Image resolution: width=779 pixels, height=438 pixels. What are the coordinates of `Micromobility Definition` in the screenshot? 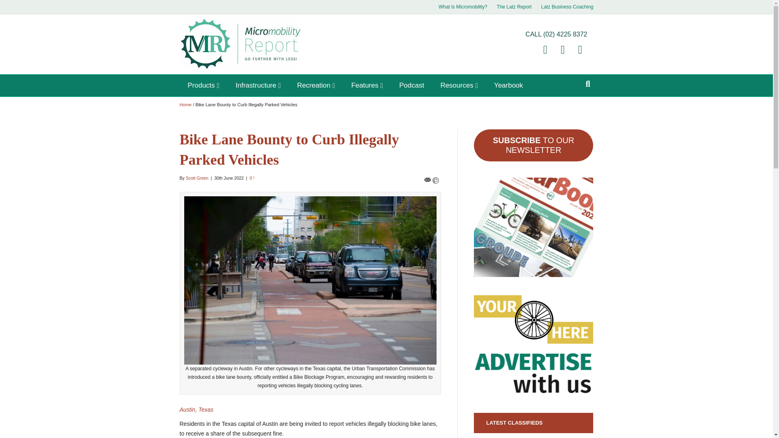 It's located at (463, 7).